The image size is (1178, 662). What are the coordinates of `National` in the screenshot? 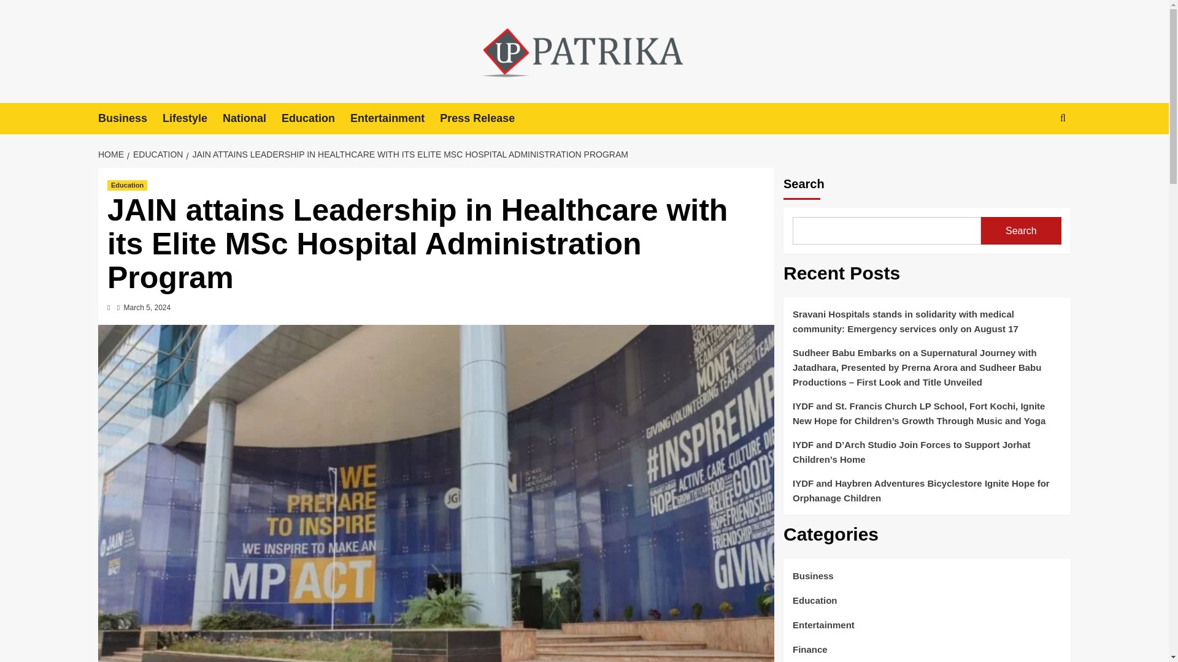 It's located at (252, 119).